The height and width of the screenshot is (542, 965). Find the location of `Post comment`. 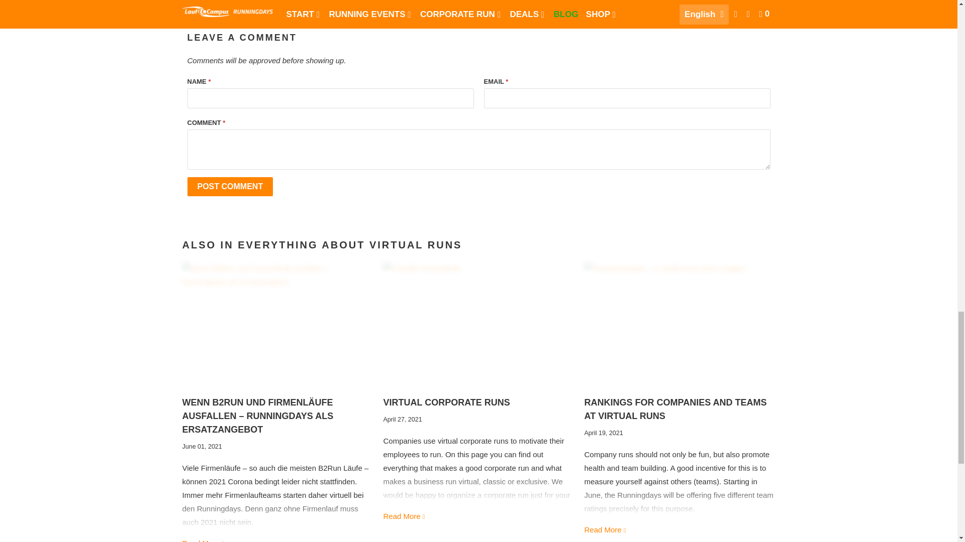

Post comment is located at coordinates (230, 187).